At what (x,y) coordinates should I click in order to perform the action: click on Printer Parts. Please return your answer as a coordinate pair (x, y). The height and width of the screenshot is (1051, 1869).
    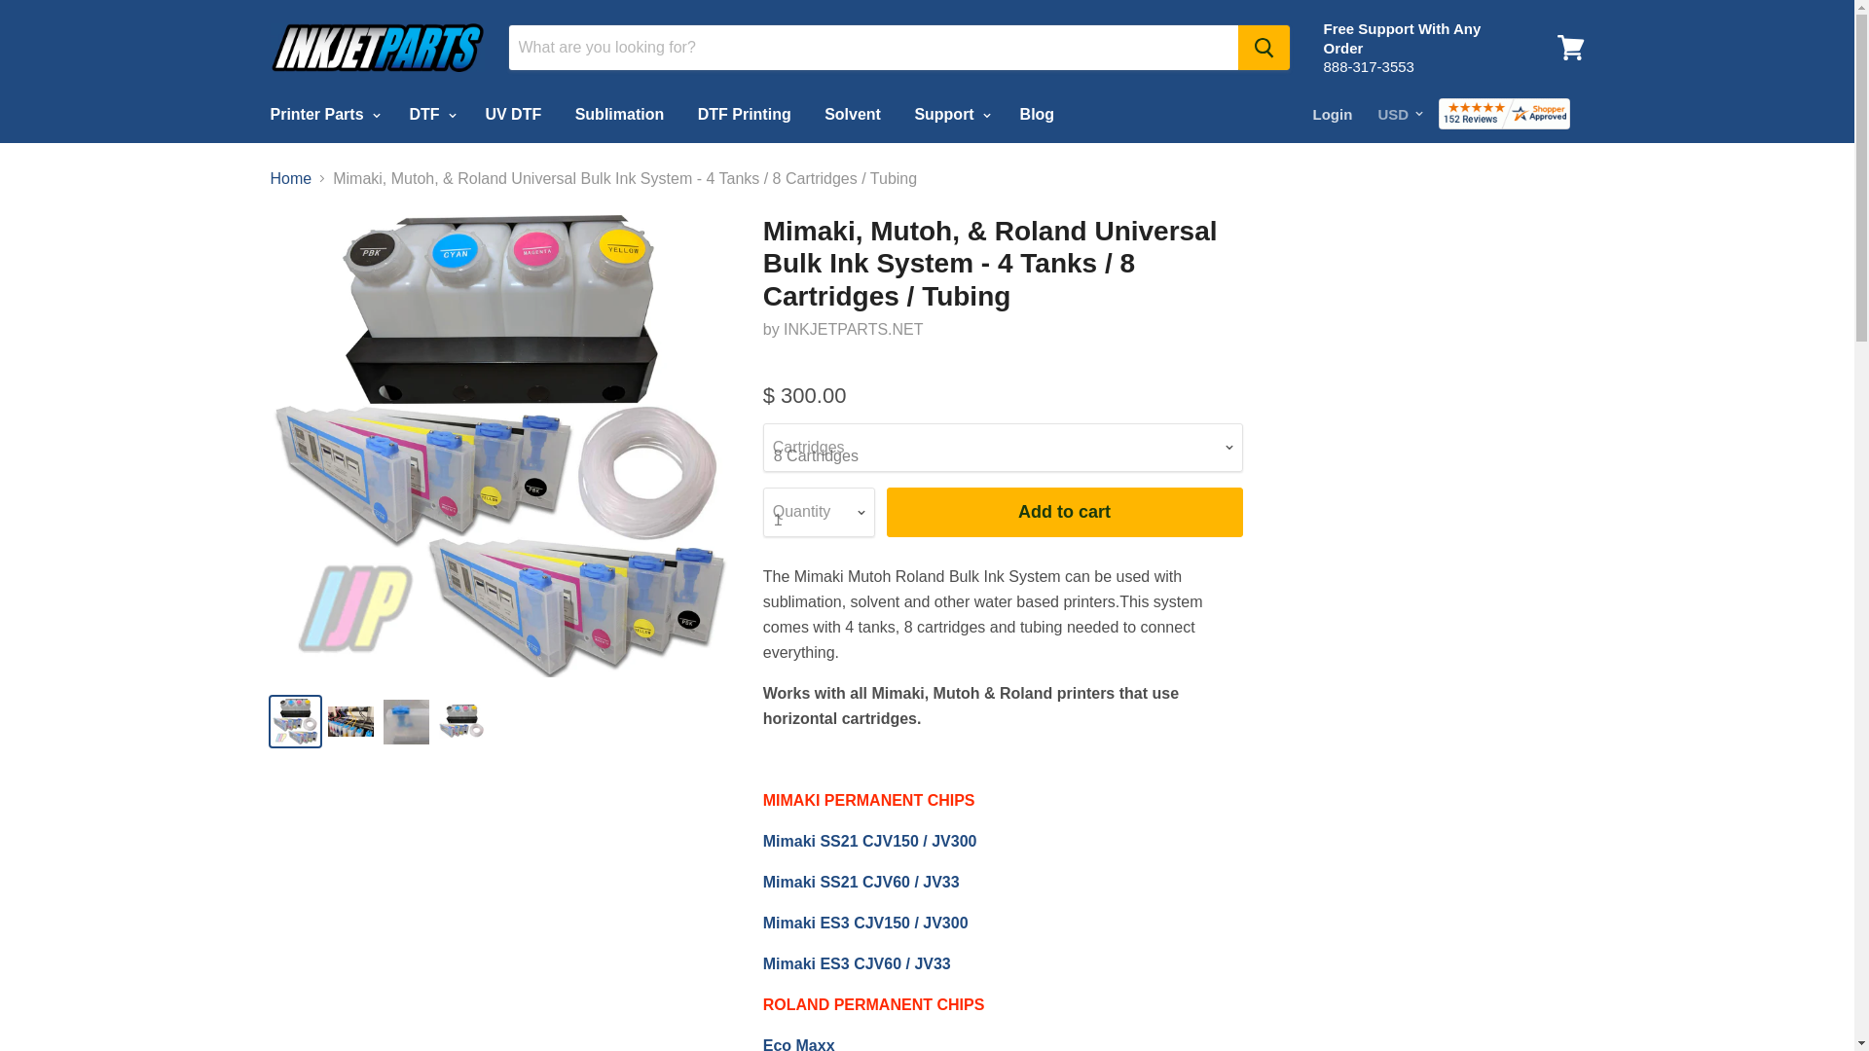
    Looking at the image, I should click on (321, 114).